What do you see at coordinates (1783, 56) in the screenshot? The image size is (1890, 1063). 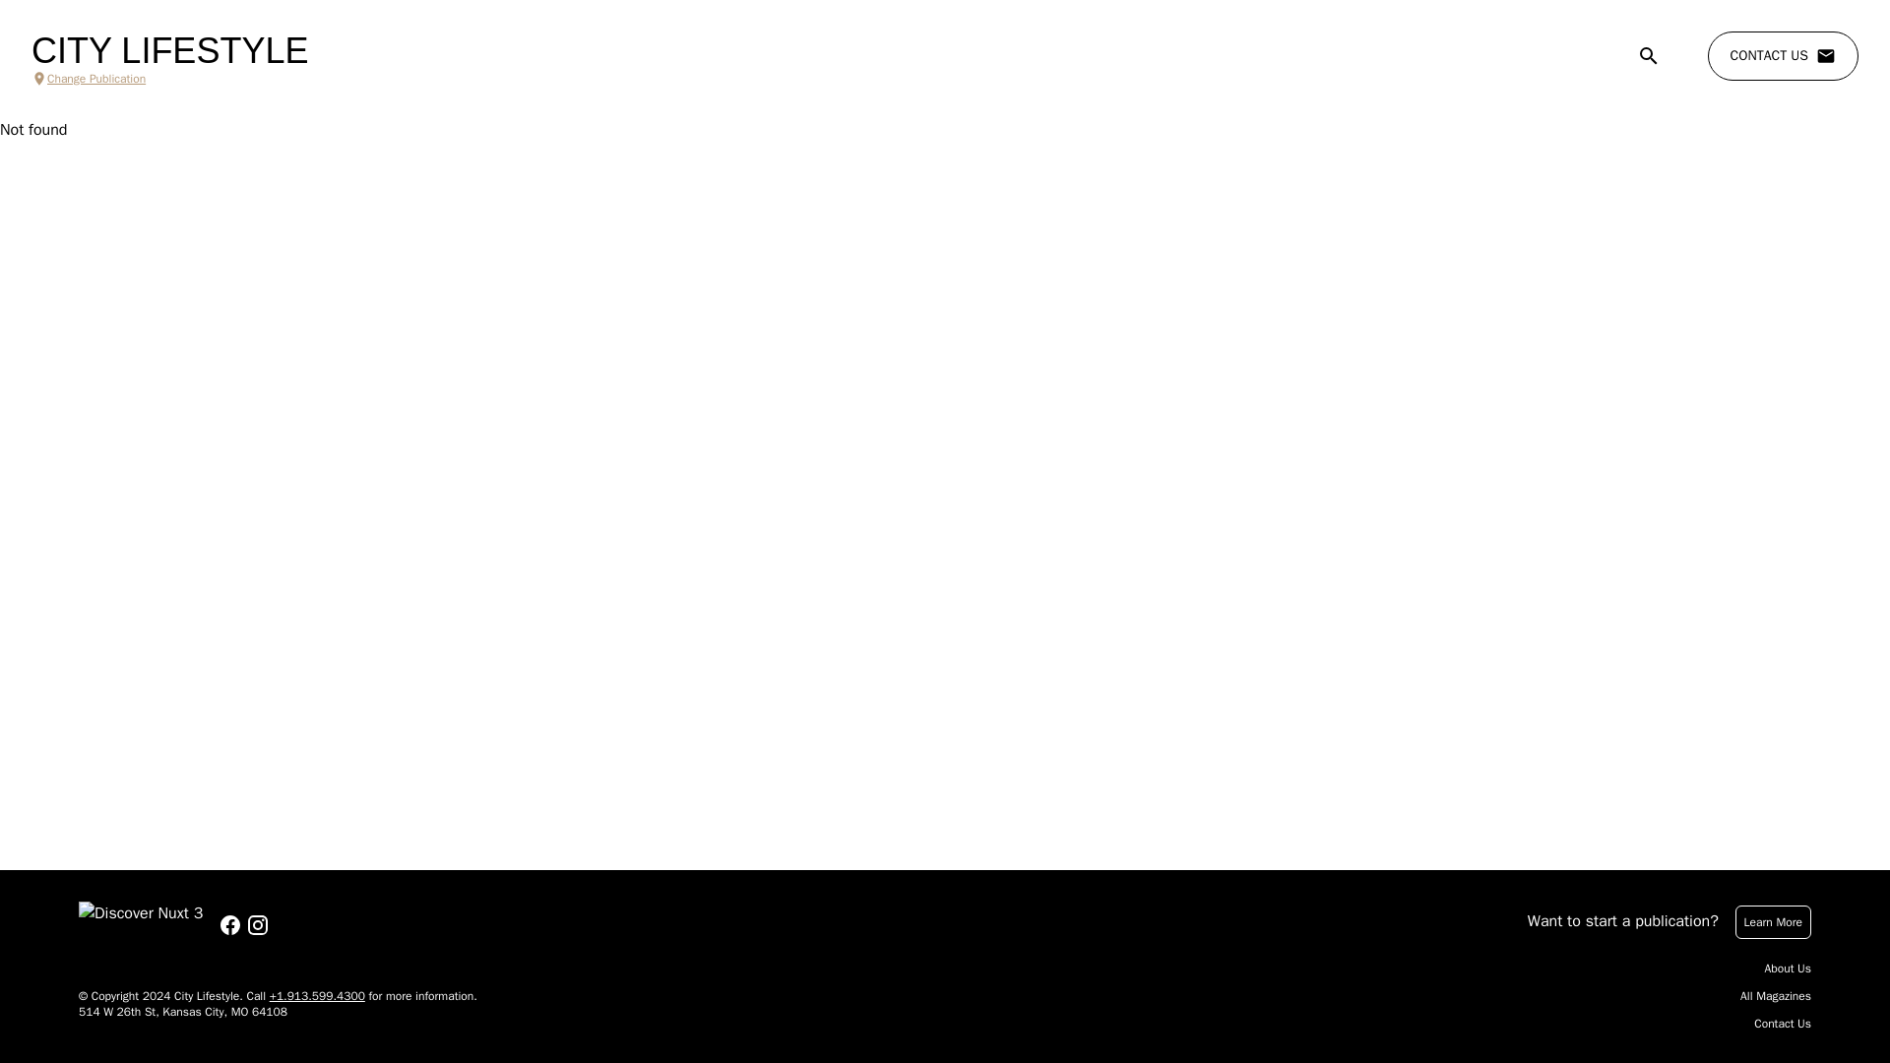 I see `CONTACT US` at bounding box center [1783, 56].